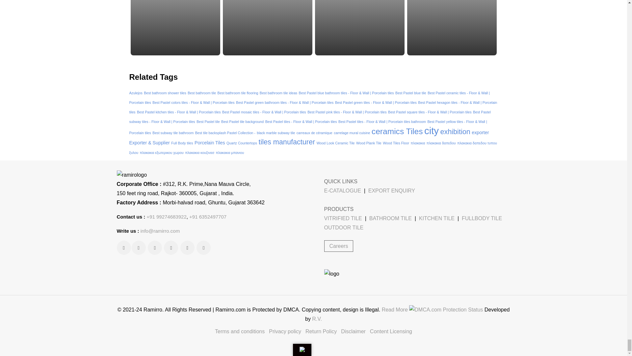  Describe the element at coordinates (446, 310) in the screenshot. I see `DMCA.com Protection Status` at that location.